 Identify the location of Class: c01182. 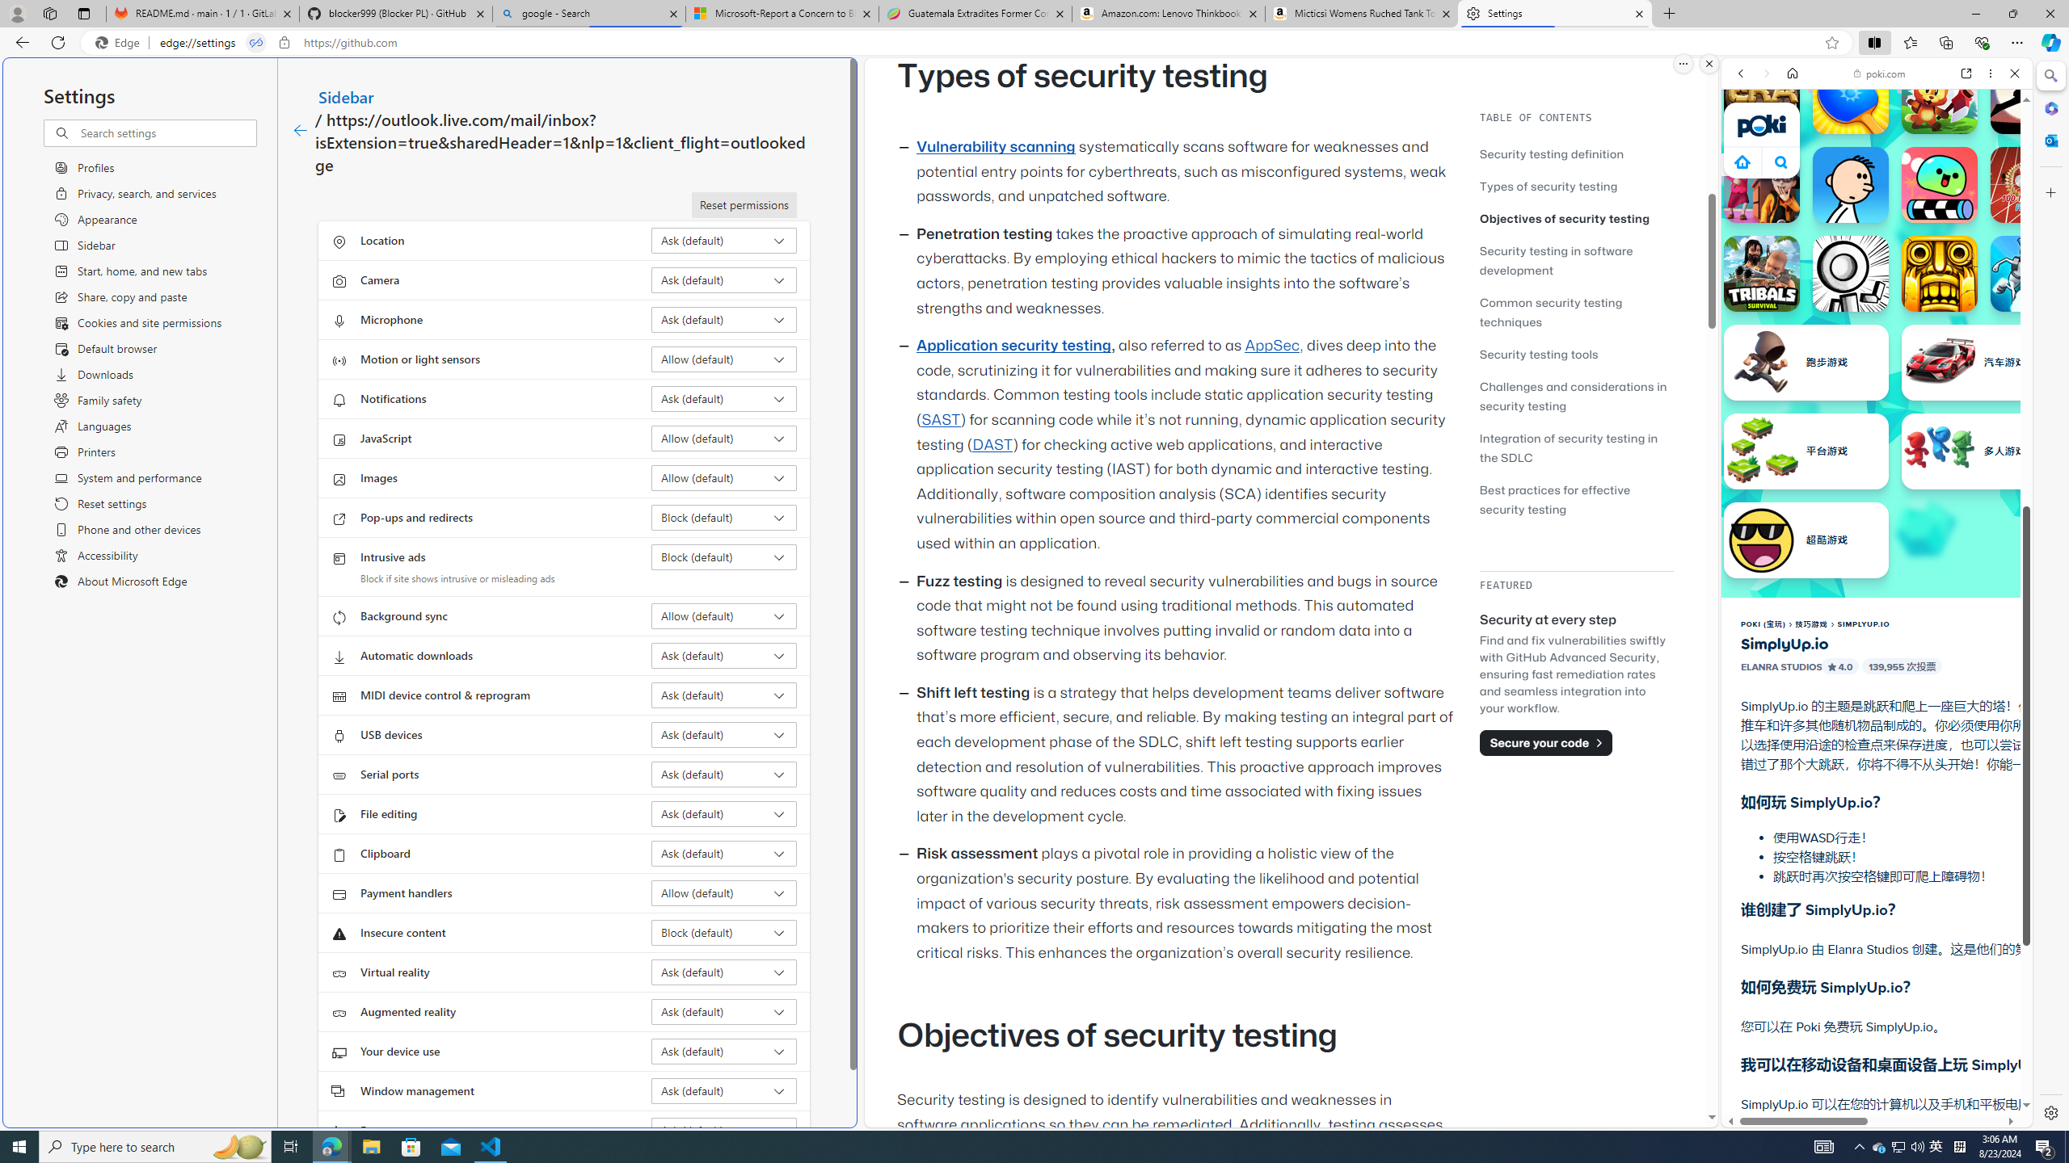
(299, 131).